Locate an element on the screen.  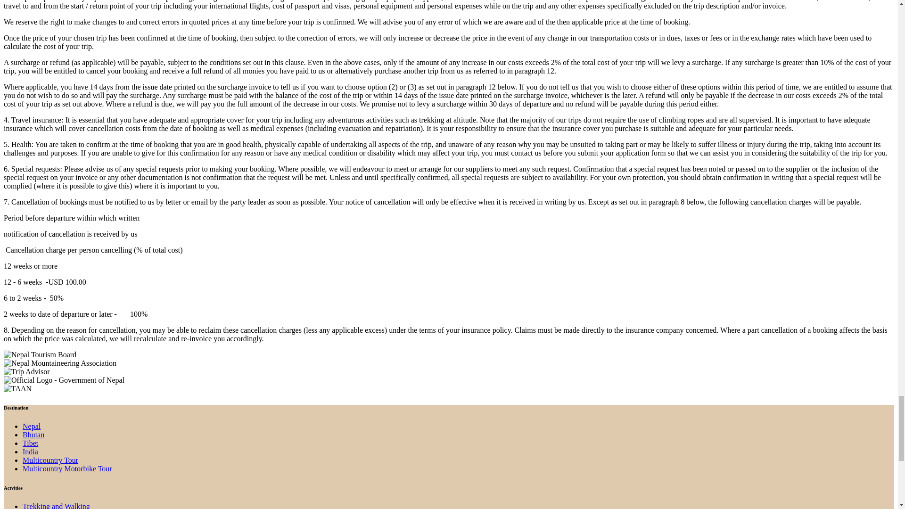
Nepal is located at coordinates (32, 426).